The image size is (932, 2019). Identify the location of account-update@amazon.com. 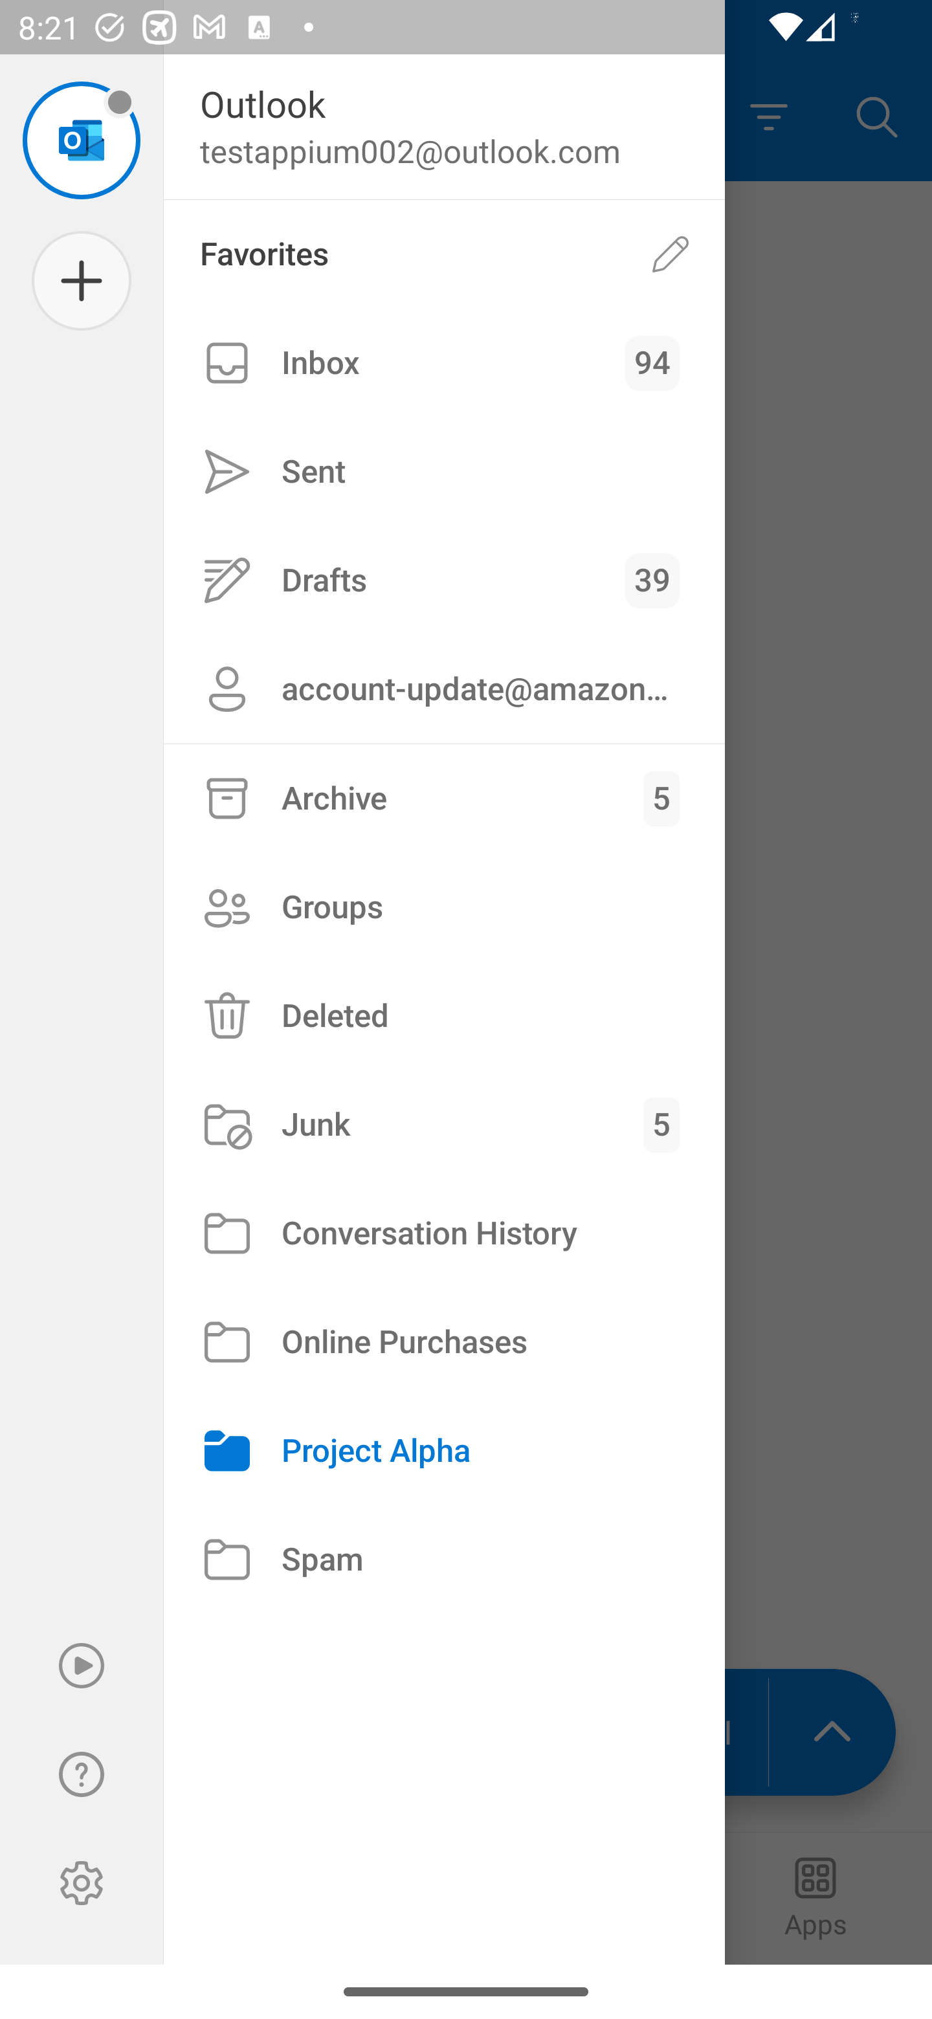
(444, 689).